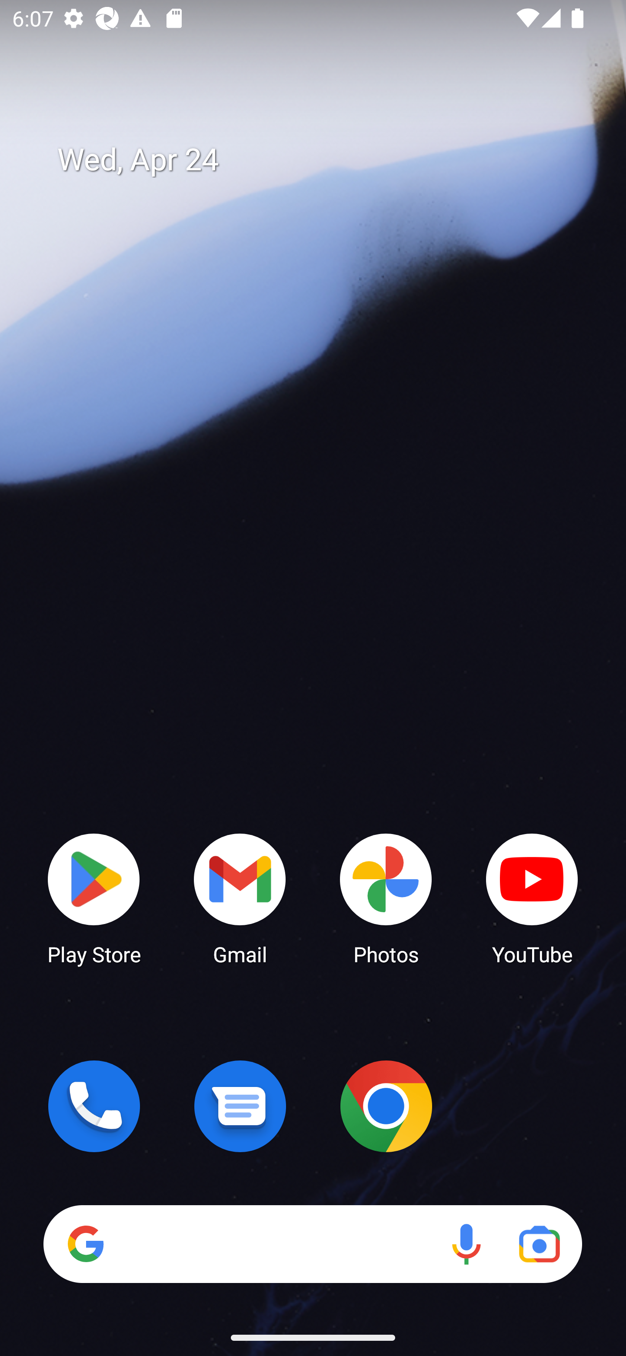 Image resolution: width=626 pixels, height=1356 pixels. What do you see at coordinates (240, 1106) in the screenshot?
I see `Messages` at bounding box center [240, 1106].